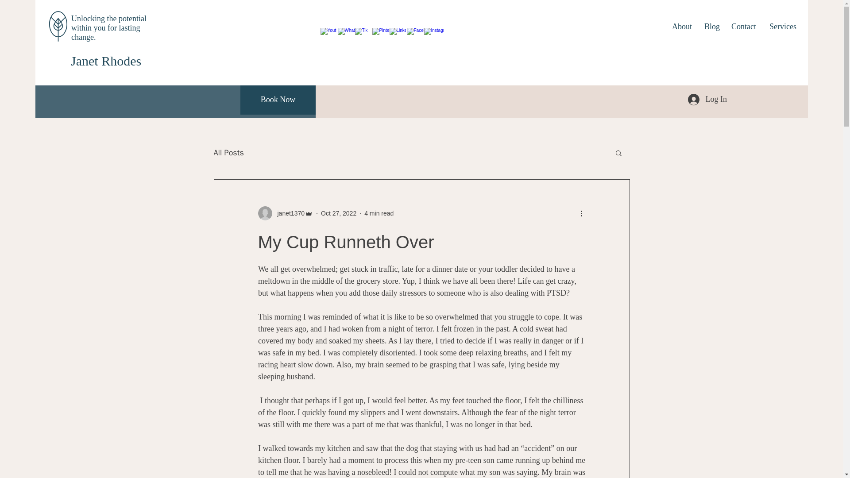 This screenshot has height=478, width=850. What do you see at coordinates (105, 61) in the screenshot?
I see `Janet Rhodes` at bounding box center [105, 61].